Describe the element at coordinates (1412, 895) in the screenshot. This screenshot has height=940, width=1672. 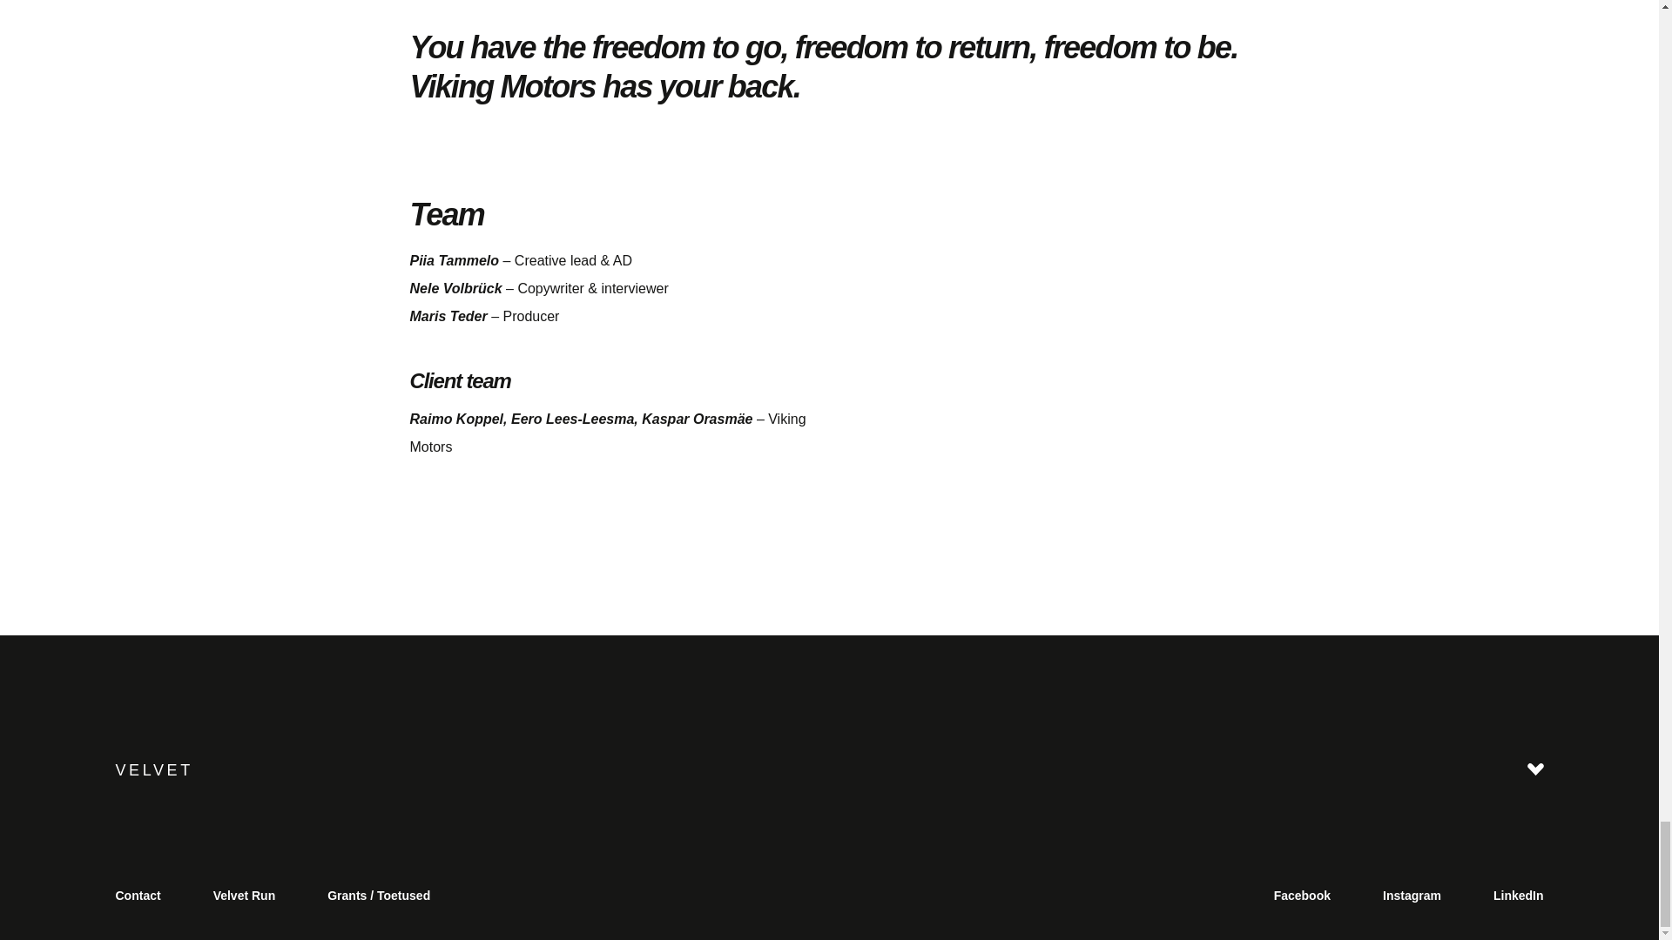
I see `Instagram` at that location.